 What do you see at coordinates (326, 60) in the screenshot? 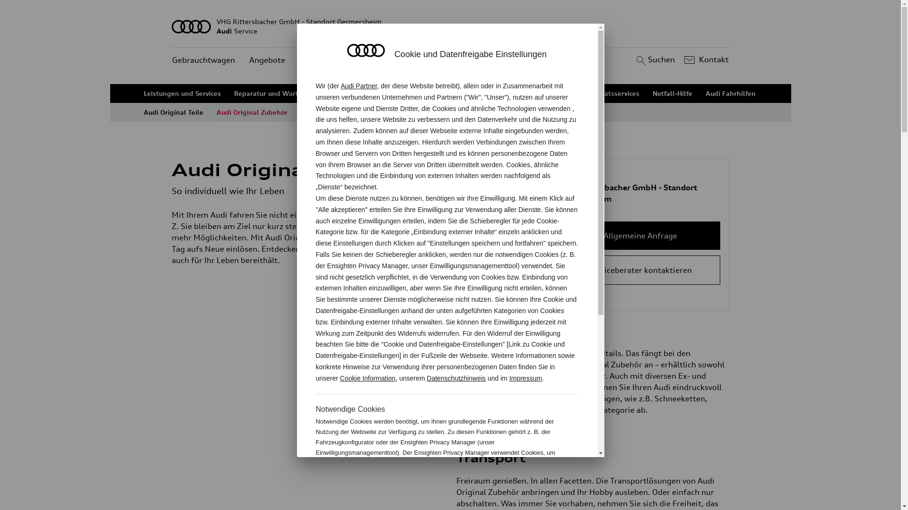
I see `Kundenservice` at bounding box center [326, 60].